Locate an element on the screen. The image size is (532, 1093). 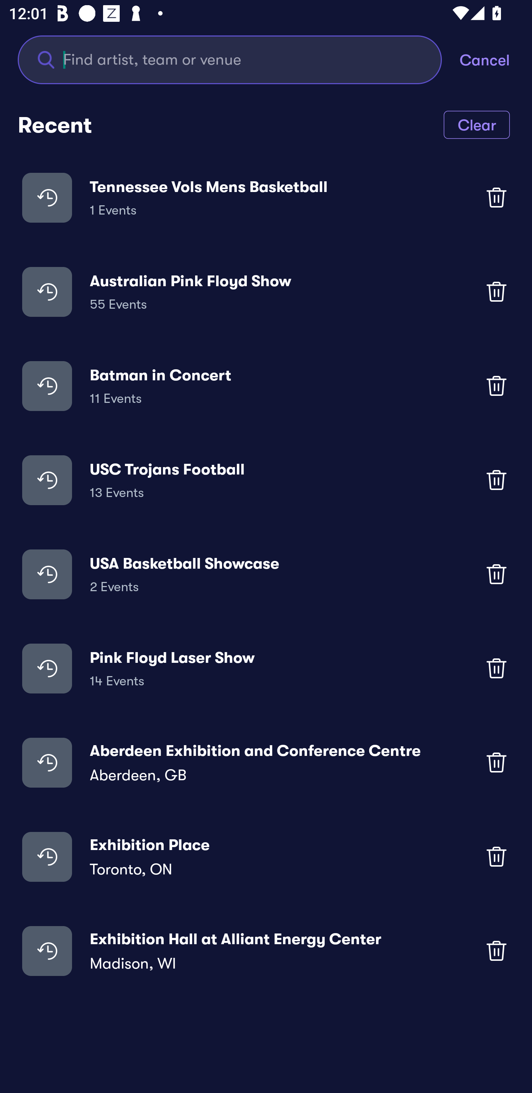
Tennessee Vols Mens Basketball 1 Events is located at coordinates (266, 197).